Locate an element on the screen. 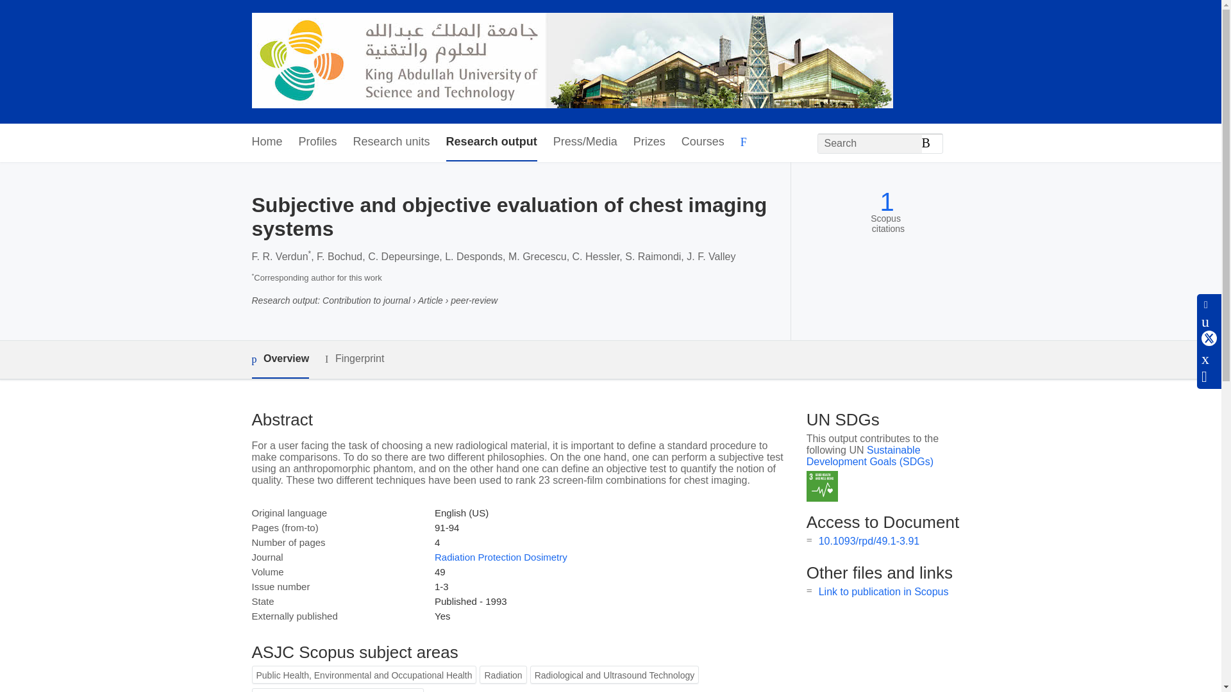  Overview is located at coordinates (280, 359).